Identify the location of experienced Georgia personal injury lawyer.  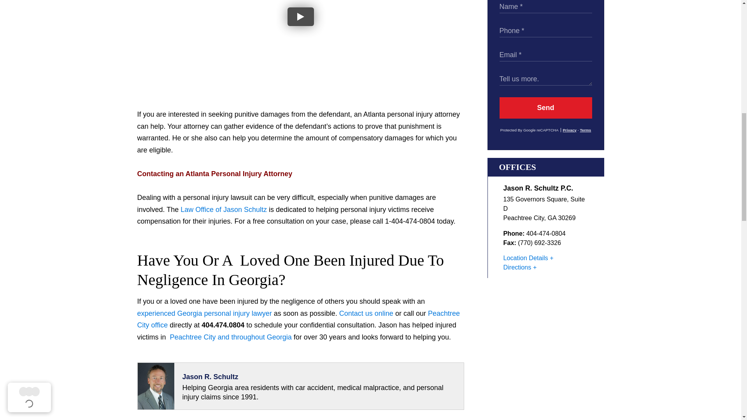
(204, 313).